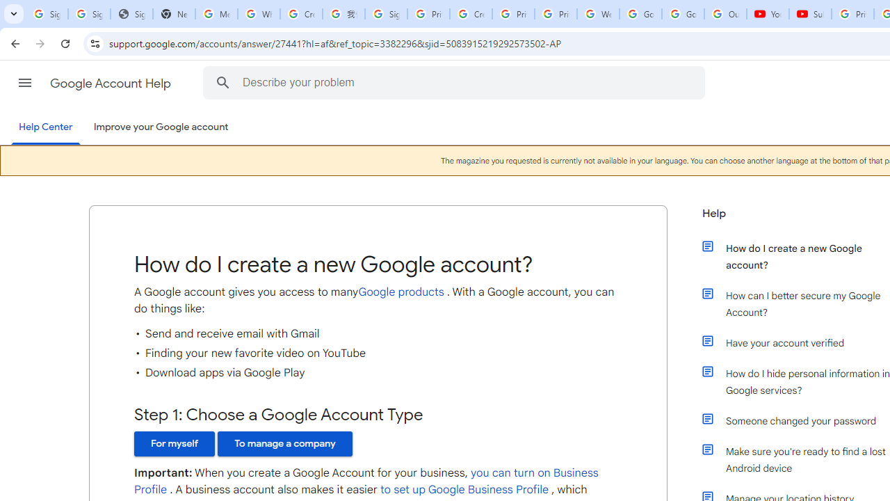 The width and height of the screenshot is (890, 501). What do you see at coordinates (400, 292) in the screenshot?
I see `Google products` at bounding box center [400, 292].